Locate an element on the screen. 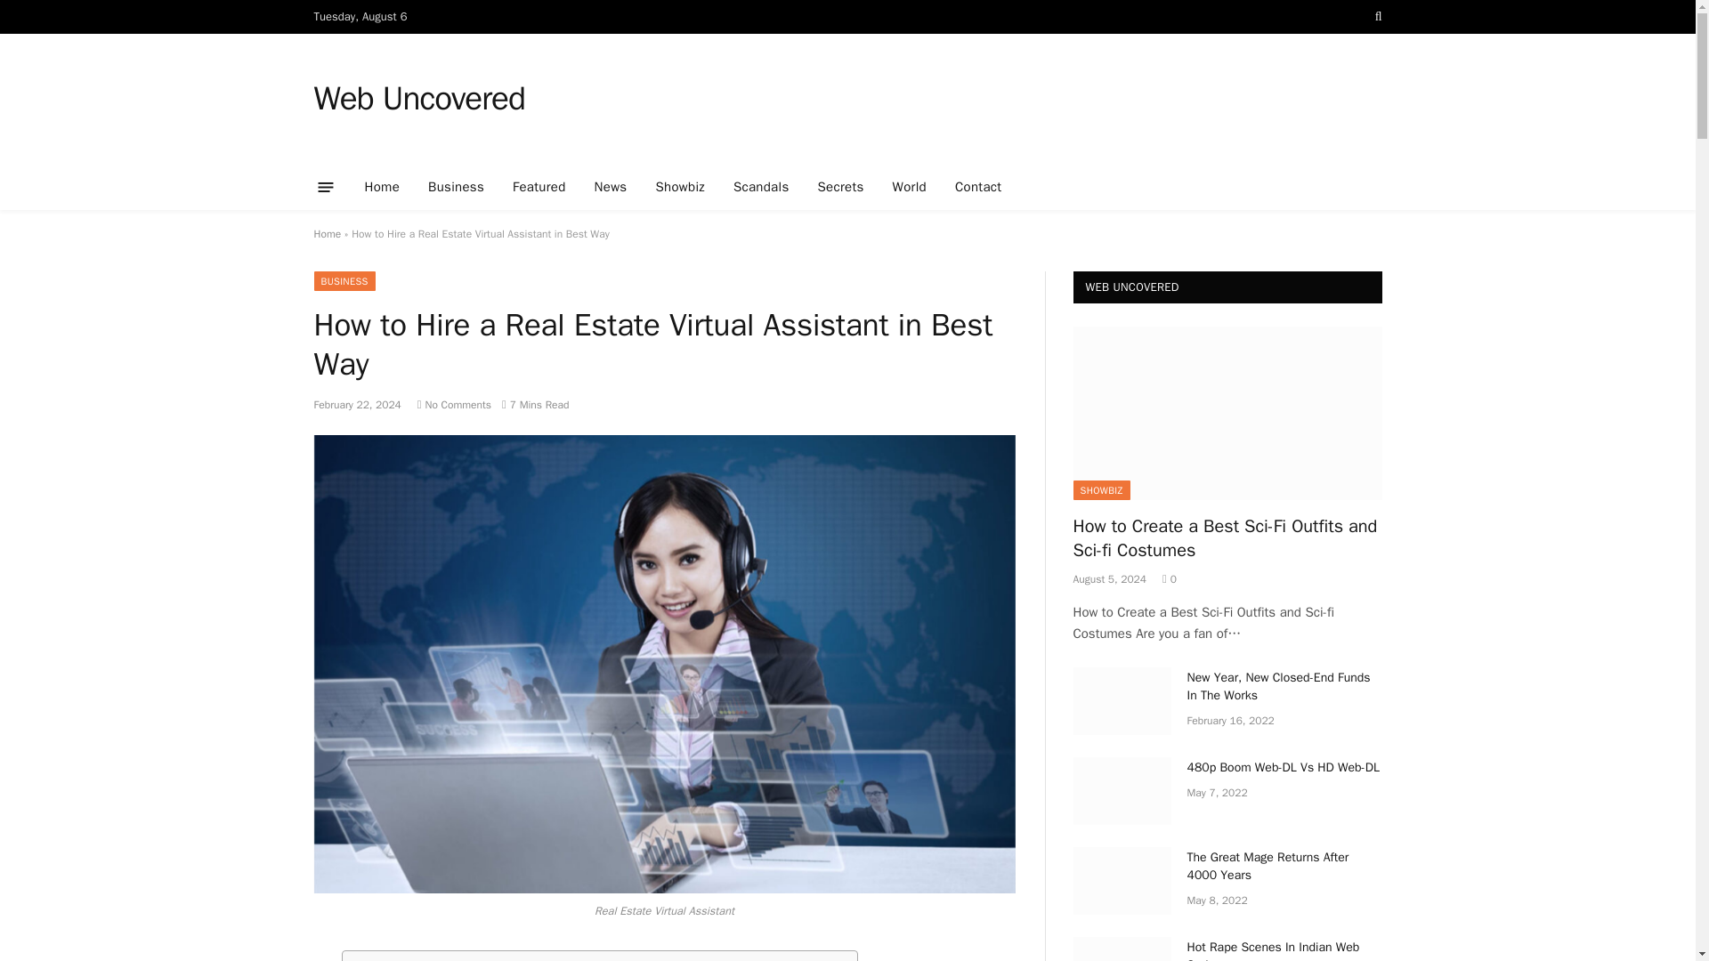 The width and height of the screenshot is (1709, 961). Contact is located at coordinates (977, 187).